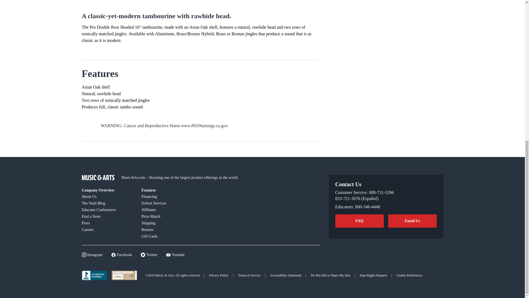 The height and width of the screenshot is (298, 529). I want to click on The Vault Blog, so click(108, 203).